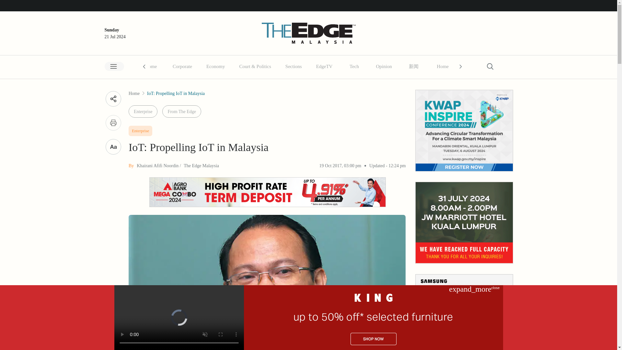 This screenshot has height=350, width=622. I want to click on Opinion, so click(384, 66).